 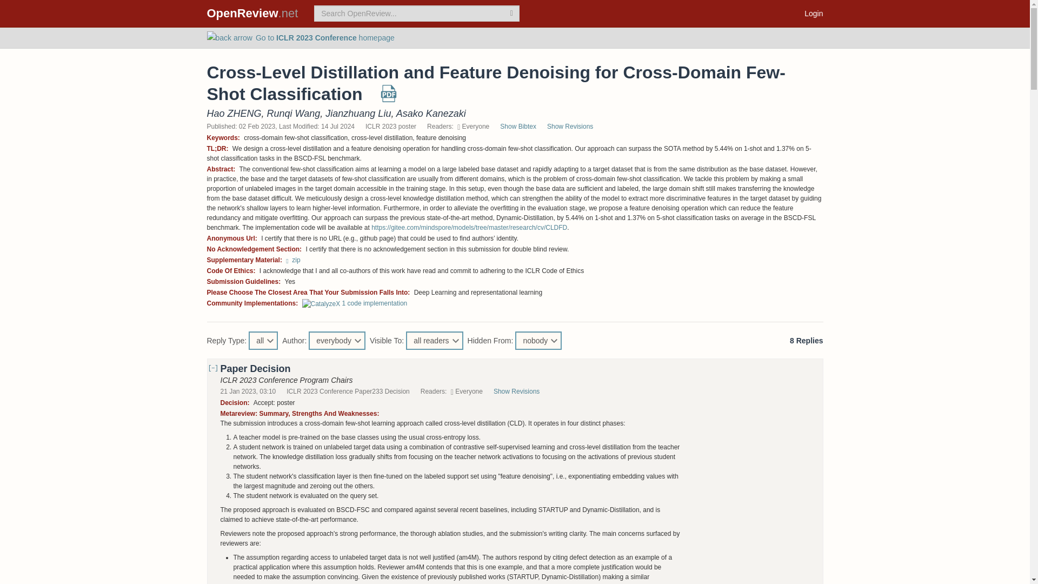 What do you see at coordinates (293, 260) in the screenshot?
I see `Download Supplementary Material` at bounding box center [293, 260].